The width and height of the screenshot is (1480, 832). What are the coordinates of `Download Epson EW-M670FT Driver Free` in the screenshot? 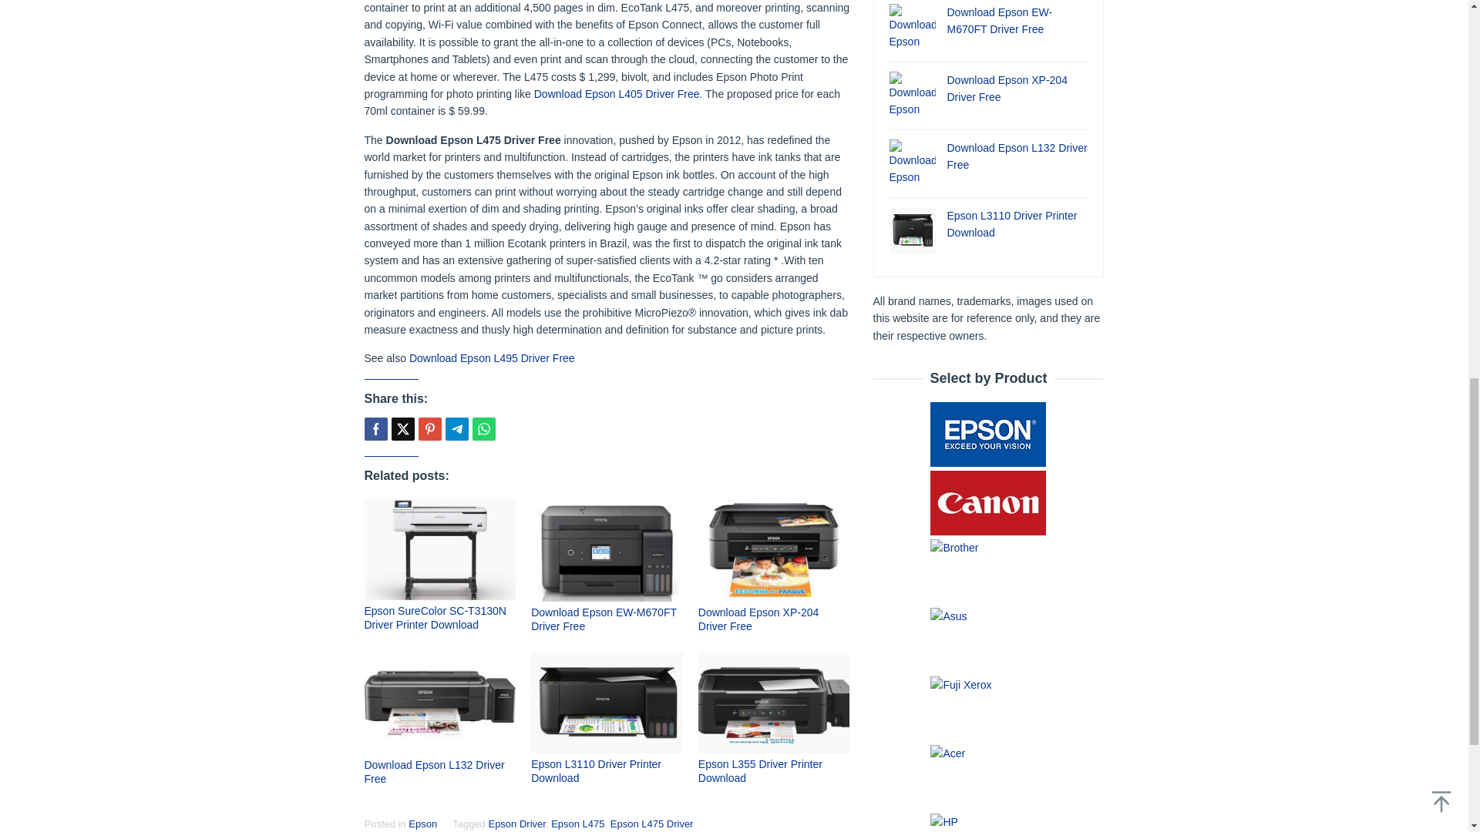 It's located at (604, 619).